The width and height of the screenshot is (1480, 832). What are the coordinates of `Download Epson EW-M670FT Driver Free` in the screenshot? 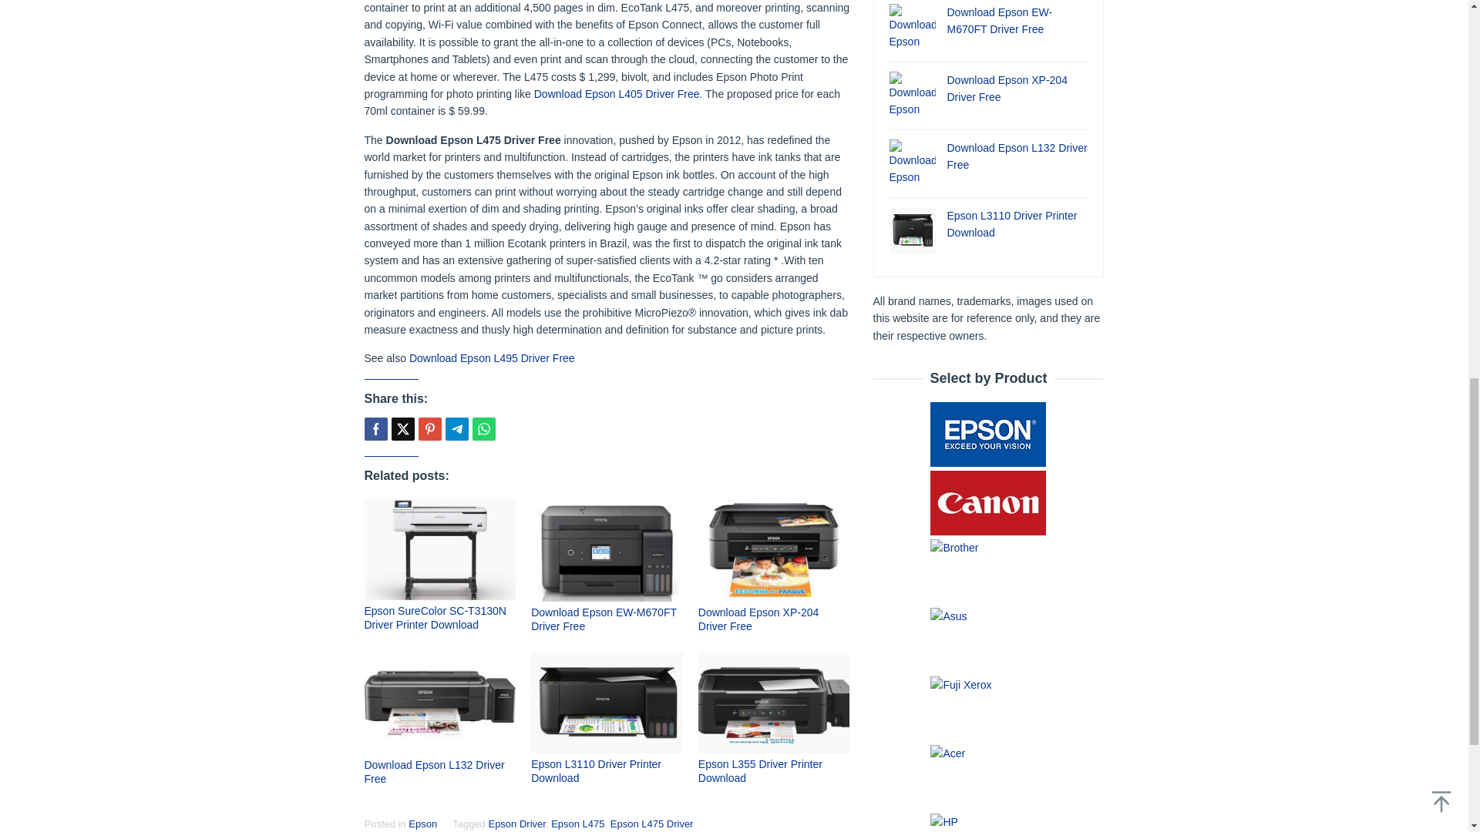 It's located at (604, 619).